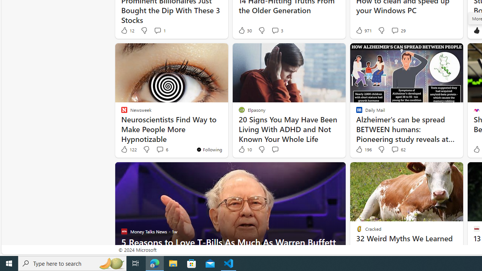  Describe the element at coordinates (363, 30) in the screenshot. I see `971 Like` at that location.